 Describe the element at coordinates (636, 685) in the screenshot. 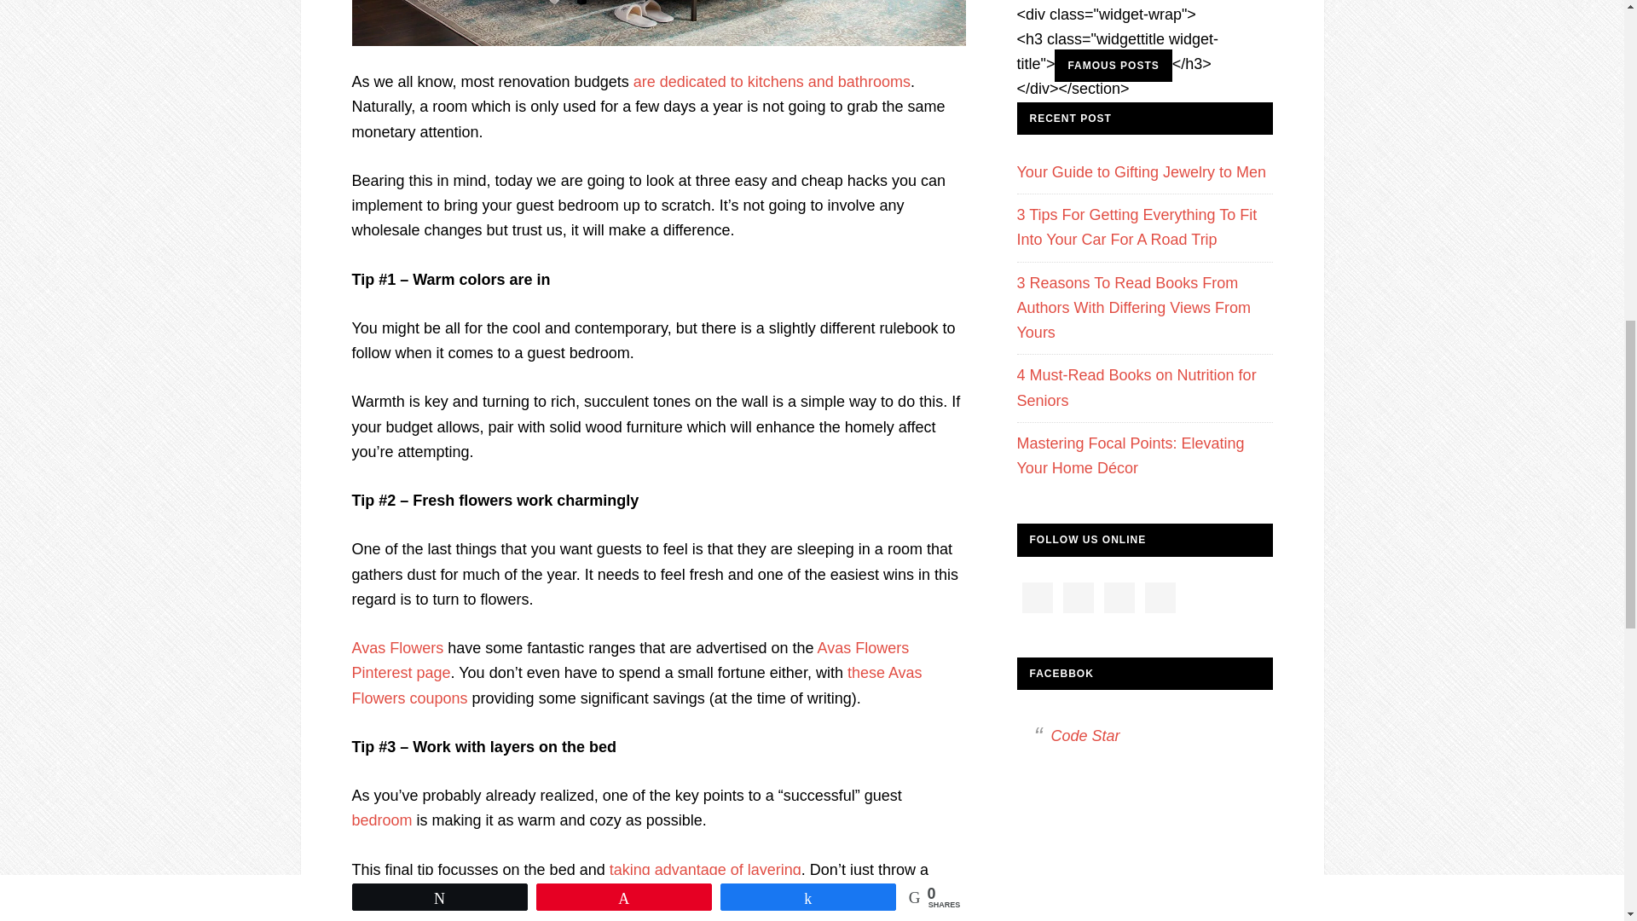

I see `these Avas Flowers coupons` at that location.